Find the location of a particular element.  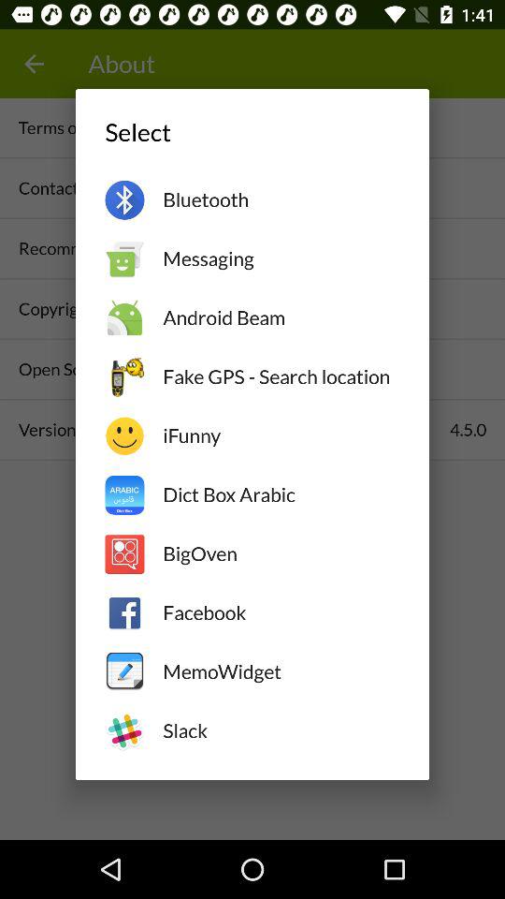

launch the item above messaging is located at coordinates (281, 199).